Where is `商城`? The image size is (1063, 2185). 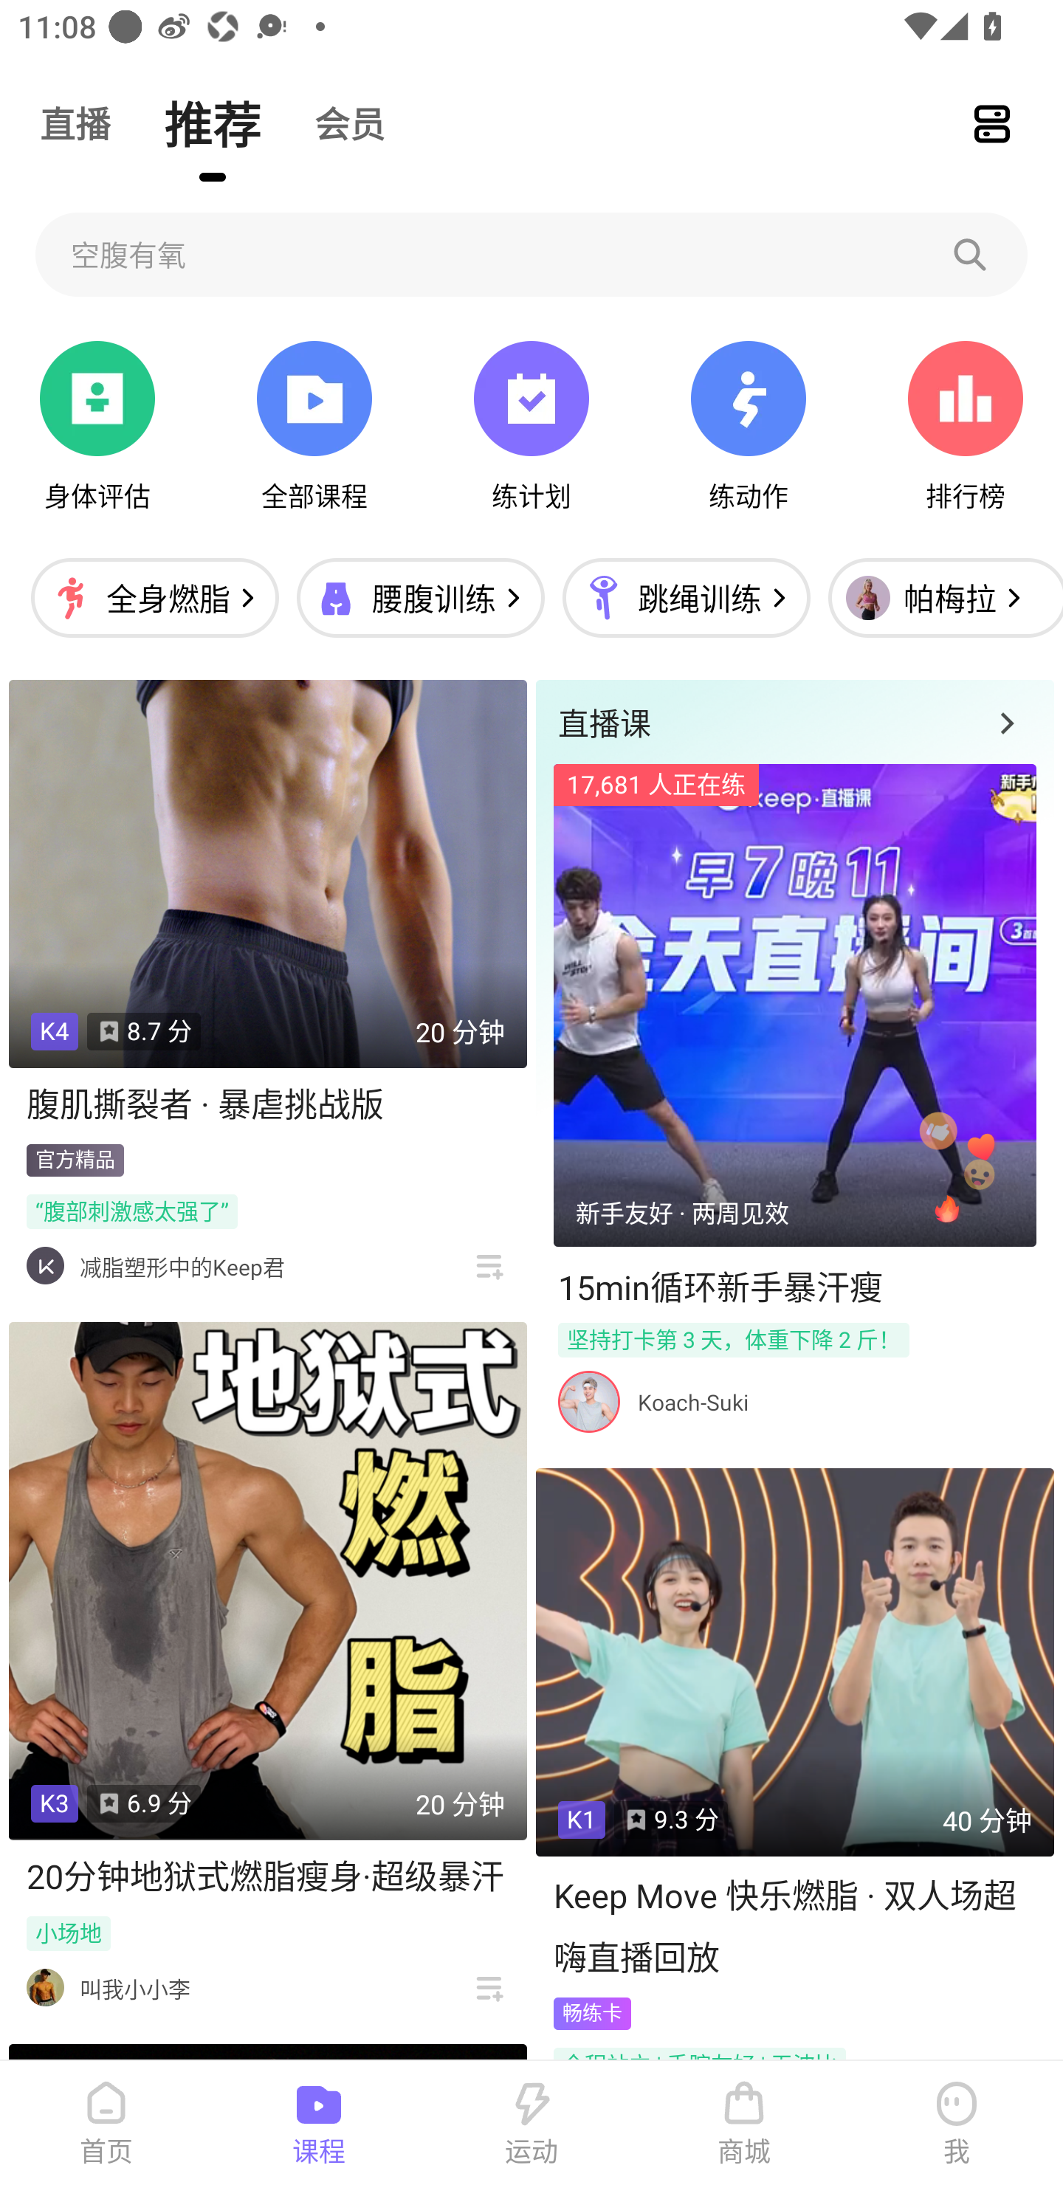
商城 is located at coordinates (744, 2123).